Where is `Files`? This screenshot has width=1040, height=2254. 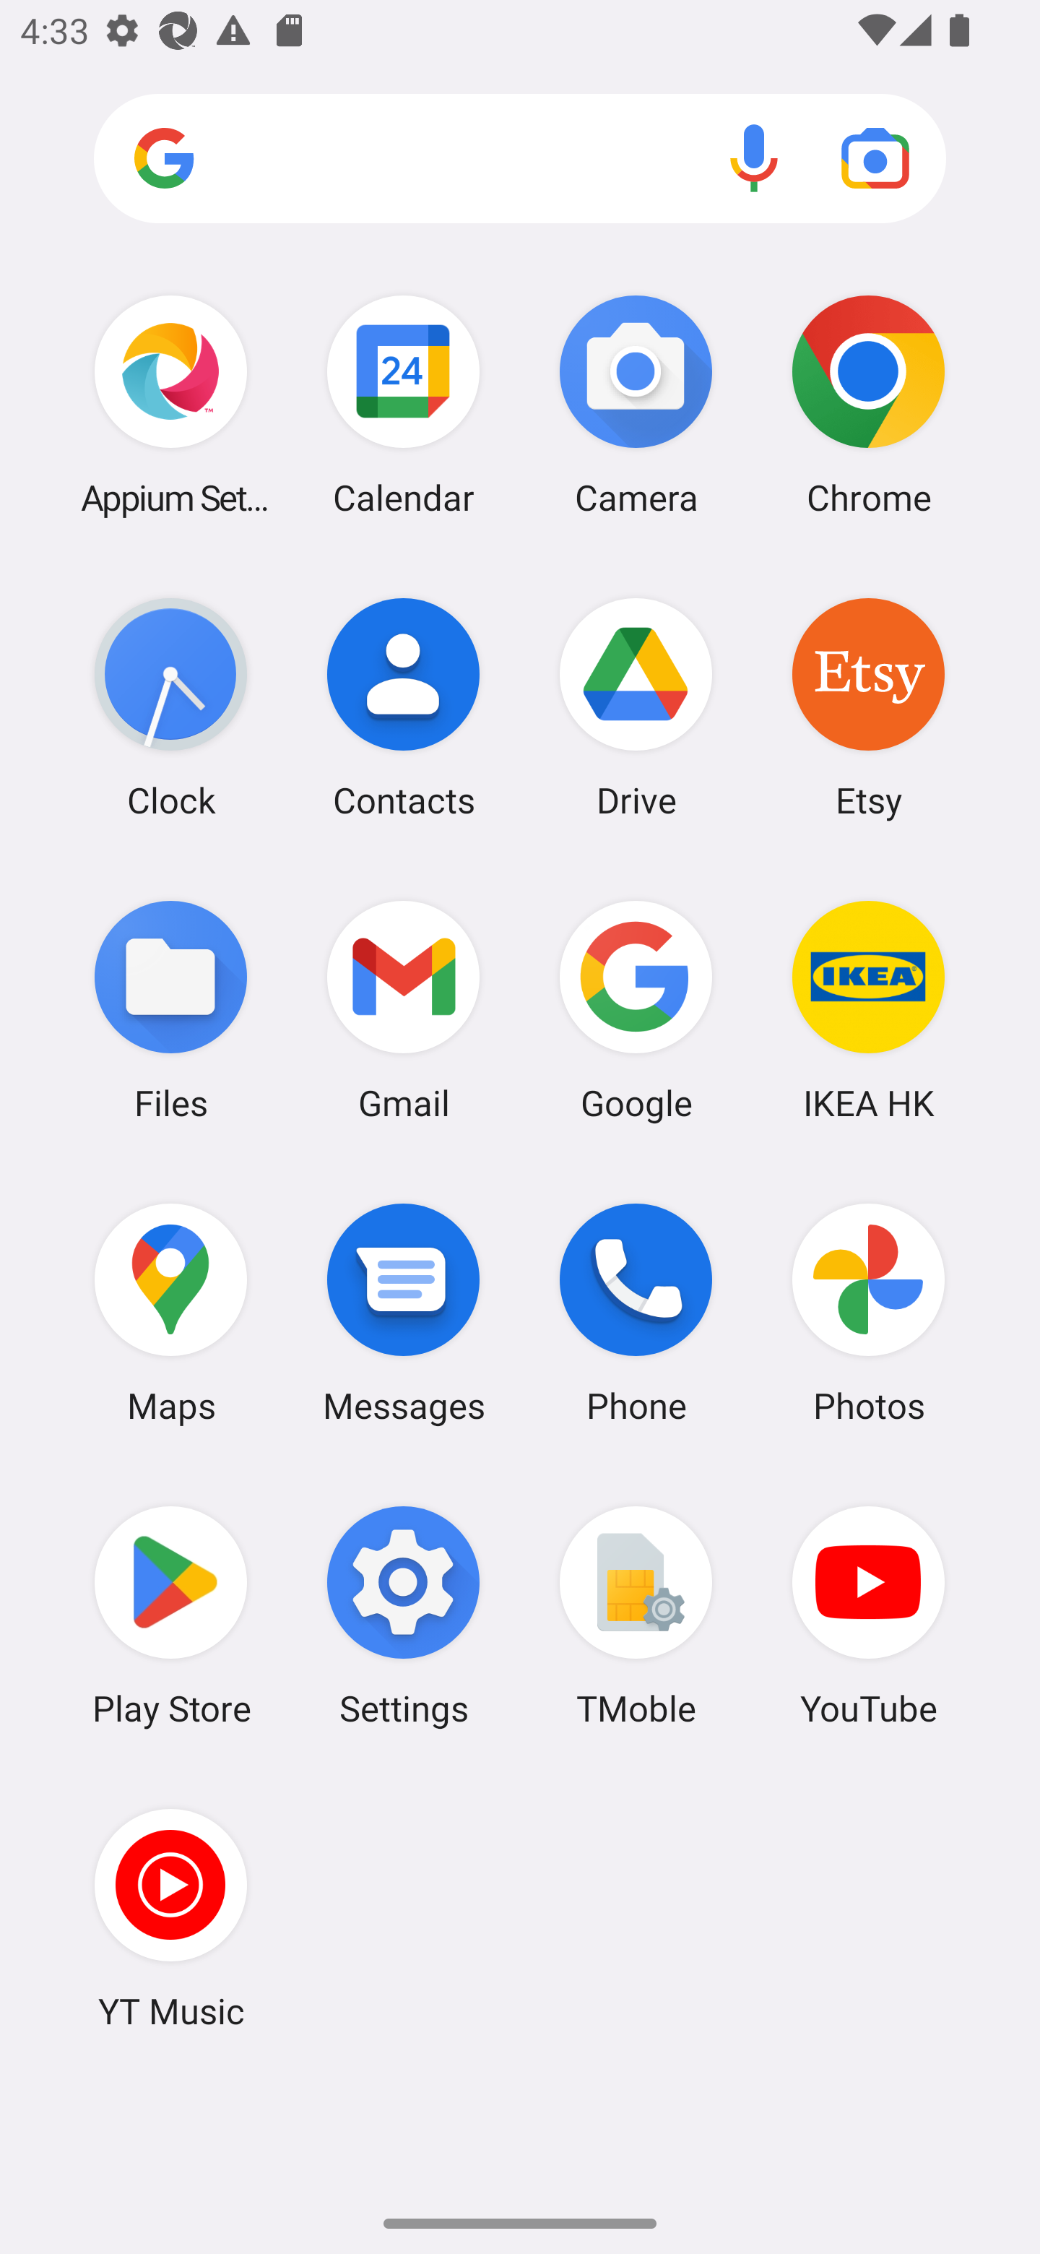
Files is located at coordinates (170, 1009).